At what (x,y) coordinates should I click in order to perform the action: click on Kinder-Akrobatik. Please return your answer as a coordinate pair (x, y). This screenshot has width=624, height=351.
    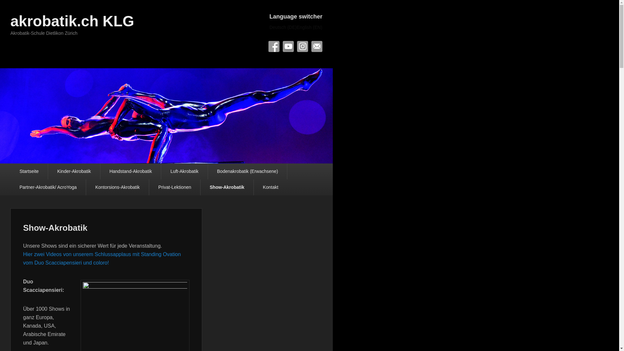
    Looking at the image, I should click on (74, 172).